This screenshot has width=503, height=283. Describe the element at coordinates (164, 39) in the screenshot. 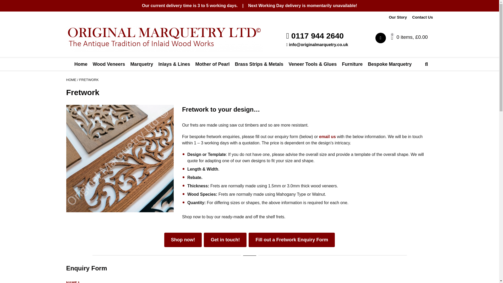

I see `Original Marquetry Ltd` at that location.